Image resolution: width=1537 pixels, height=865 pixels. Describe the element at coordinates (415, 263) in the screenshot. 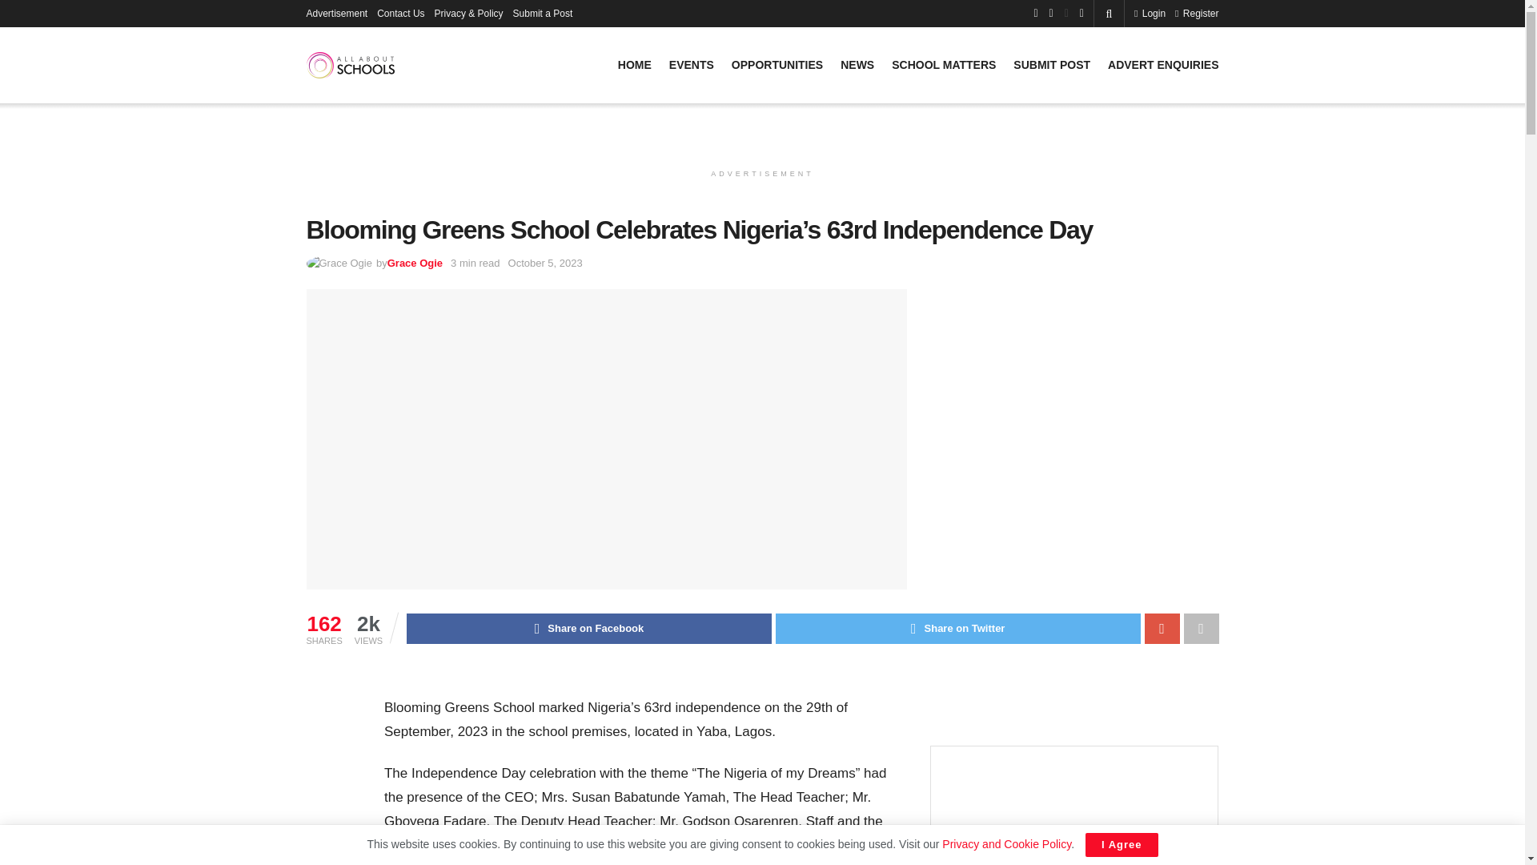

I see `Grace Ogie` at that location.